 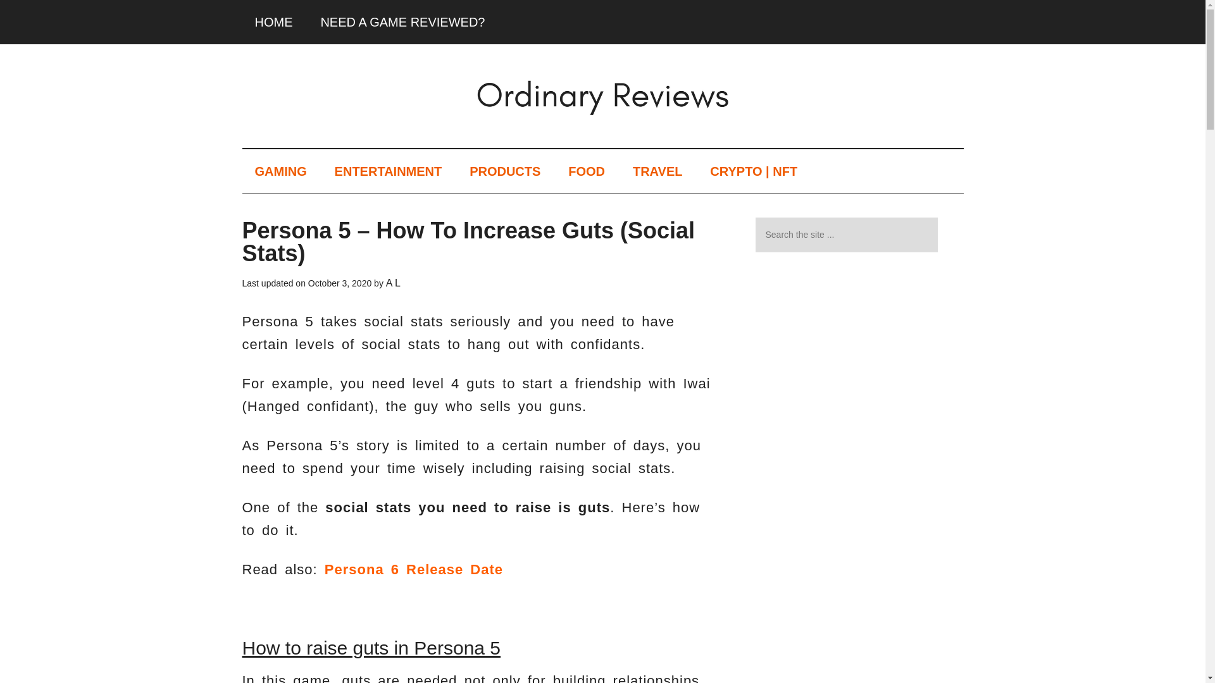 I want to click on Persona 6 Release Date, so click(x=413, y=569).